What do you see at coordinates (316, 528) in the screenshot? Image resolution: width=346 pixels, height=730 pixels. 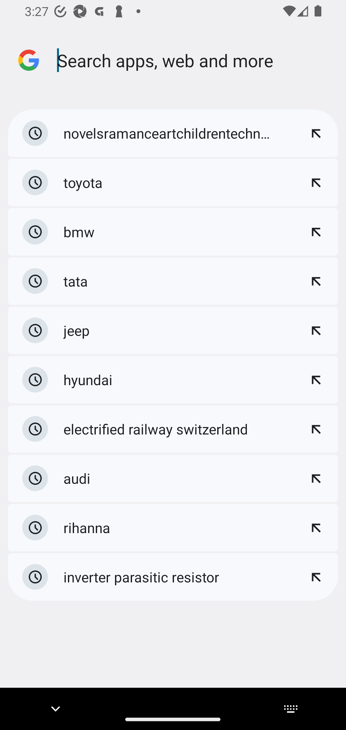 I see `Show predictions for rihanna` at bounding box center [316, 528].